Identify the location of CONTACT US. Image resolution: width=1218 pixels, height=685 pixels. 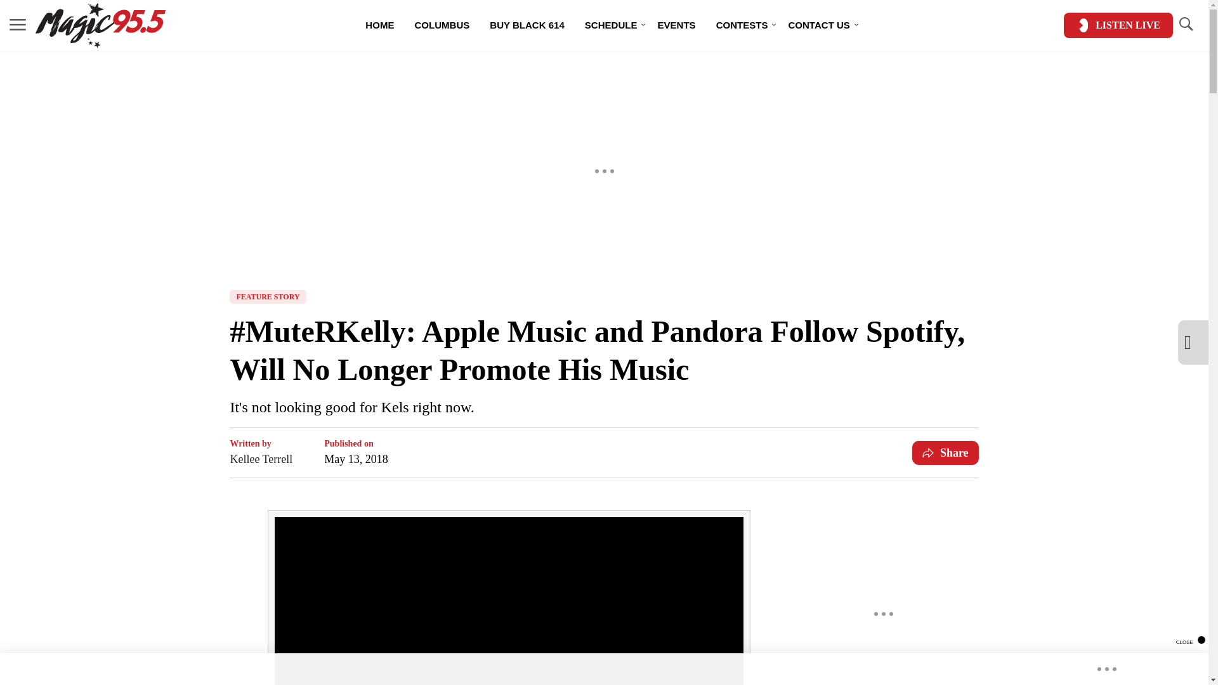
(818, 25).